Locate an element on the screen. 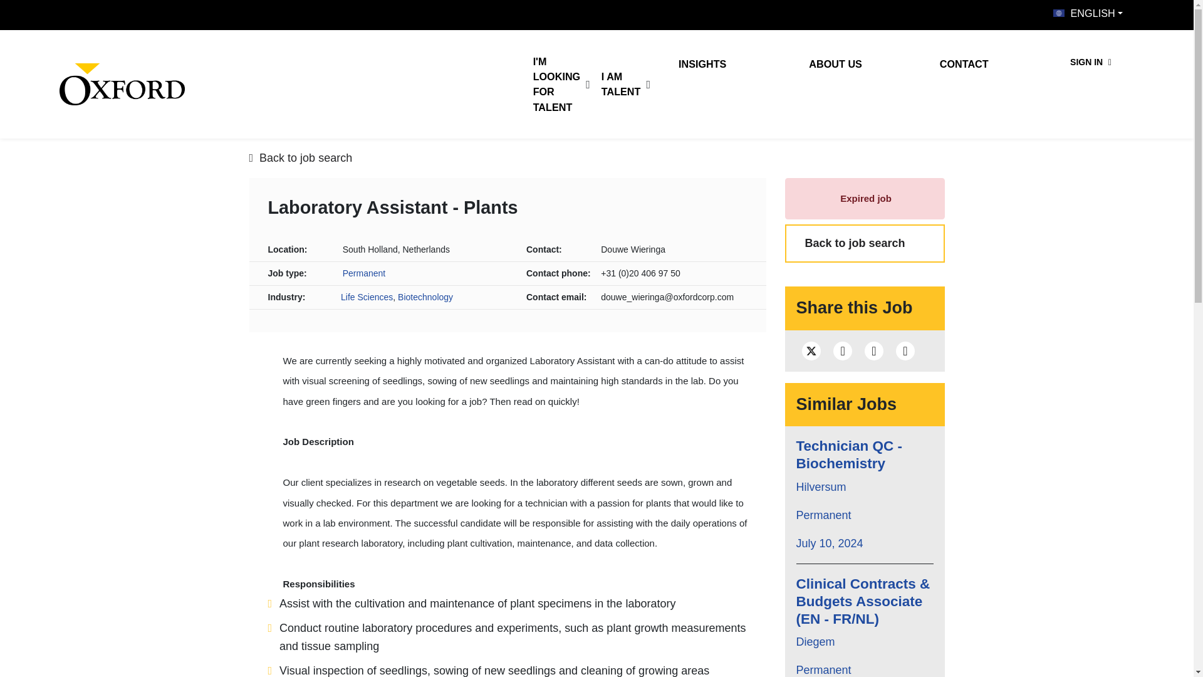 This screenshot has width=1203, height=677. Go to the Homepage is located at coordinates (122, 84).